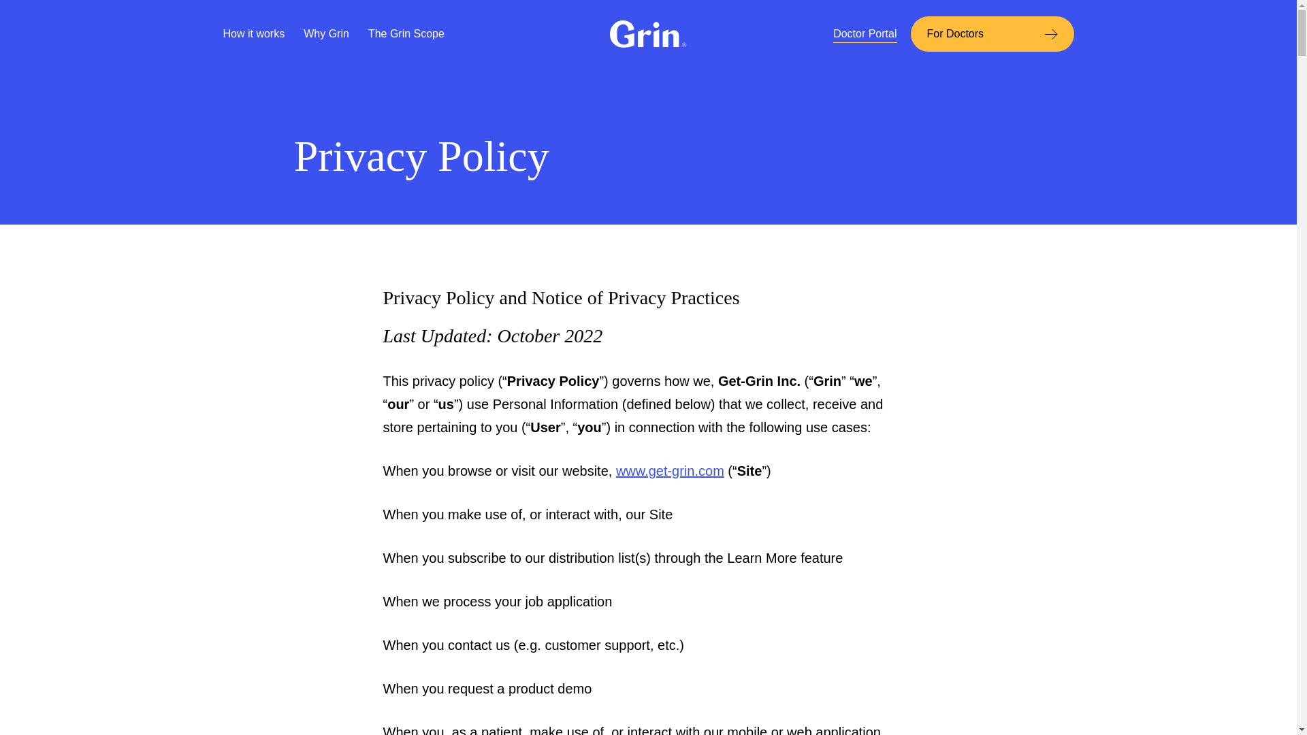 Image resolution: width=1307 pixels, height=735 pixels. What do you see at coordinates (406, 33) in the screenshot?
I see `The Grin Scope` at bounding box center [406, 33].